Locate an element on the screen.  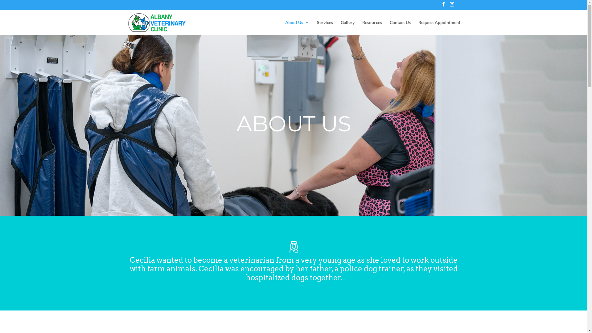
Contact Us is located at coordinates (400, 28).